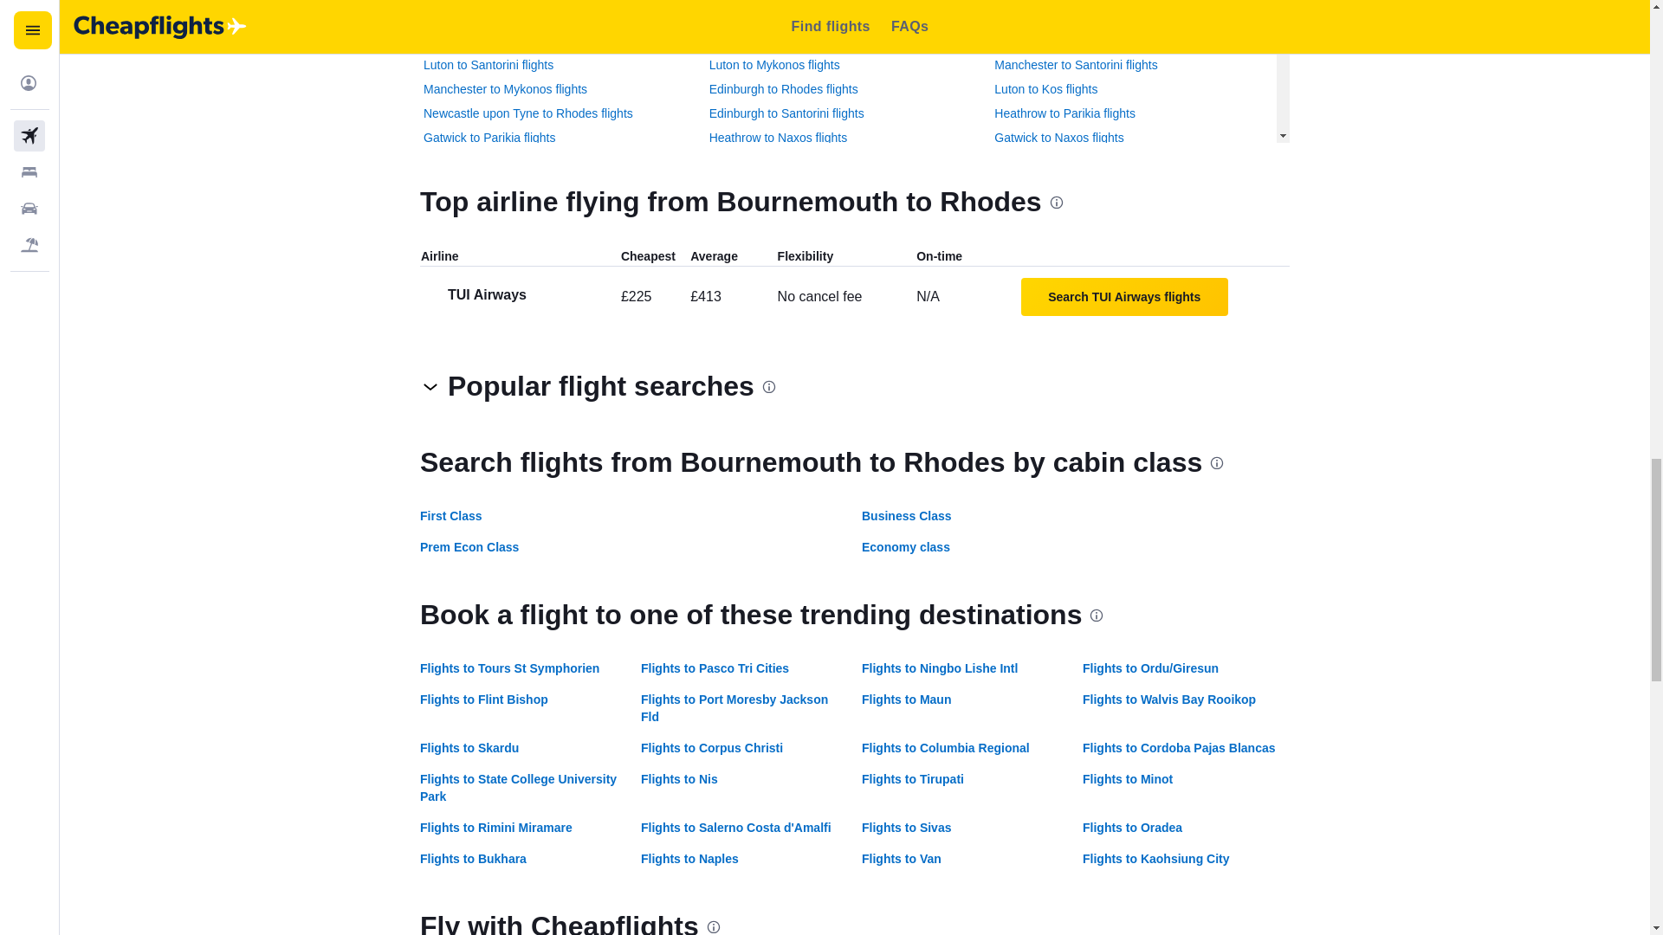 The height and width of the screenshot is (935, 1663). Describe the element at coordinates (714, 667) in the screenshot. I see `Flights to Pasco Tri Cities` at that location.